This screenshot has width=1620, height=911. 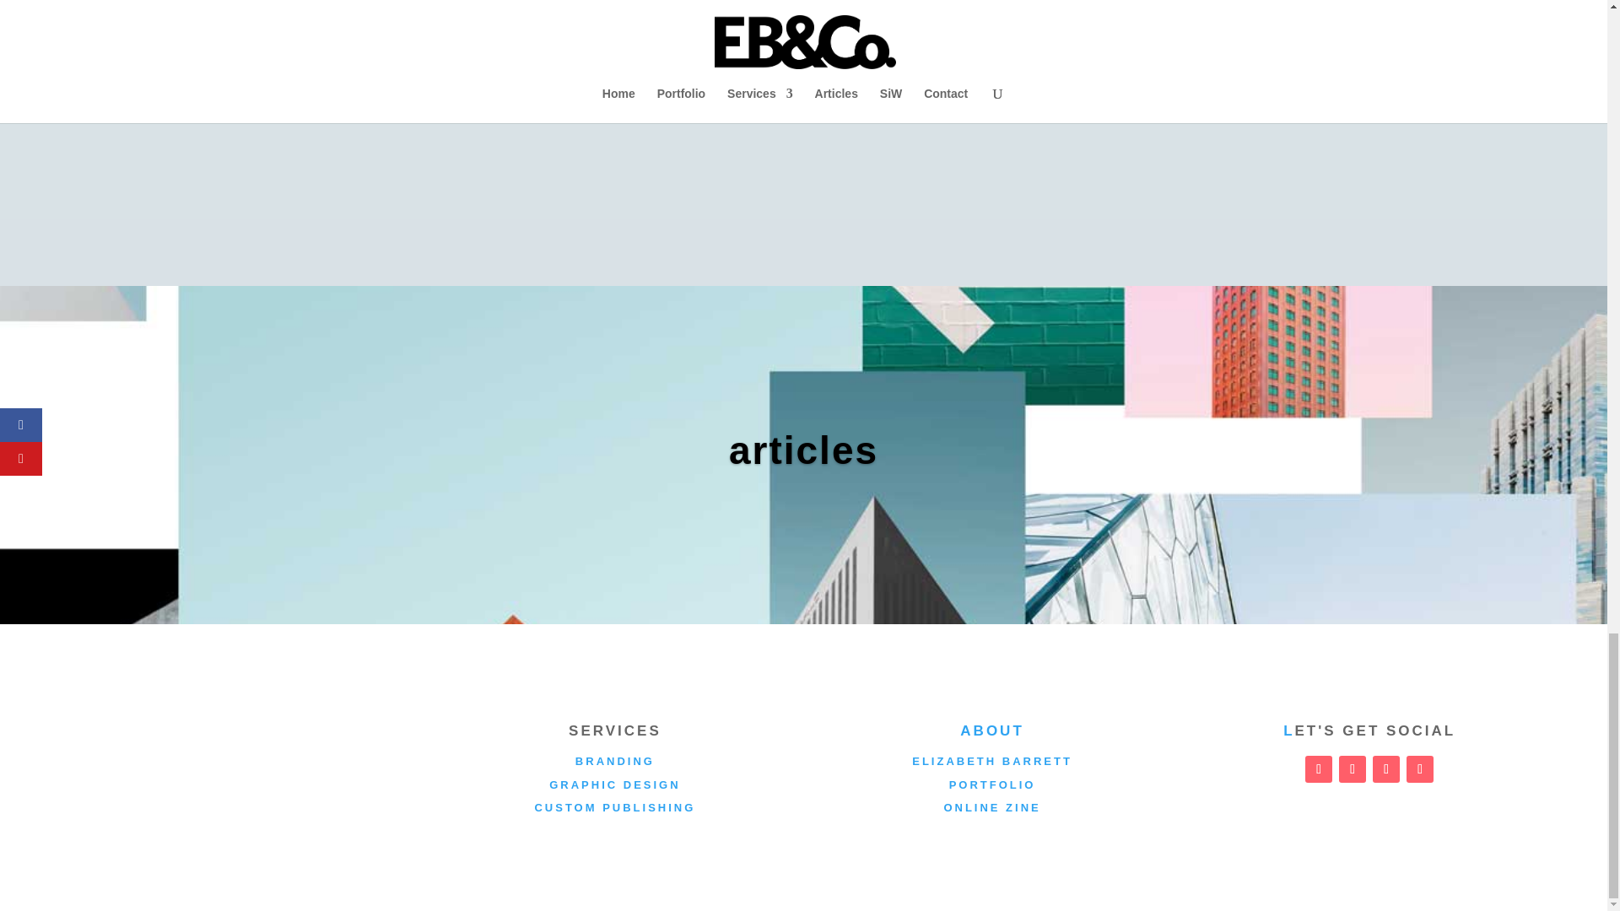 I want to click on ELIZABETH BARRETT, so click(x=992, y=761).